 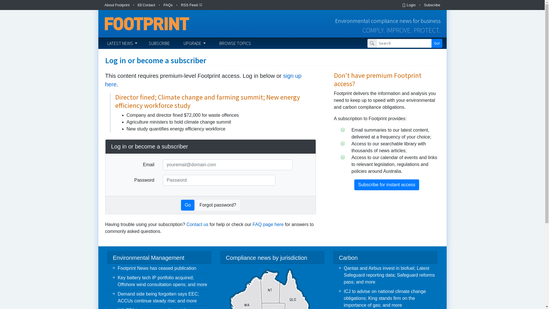 What do you see at coordinates (159, 268) in the screenshot?
I see `Footprint News has ceased publication` at bounding box center [159, 268].